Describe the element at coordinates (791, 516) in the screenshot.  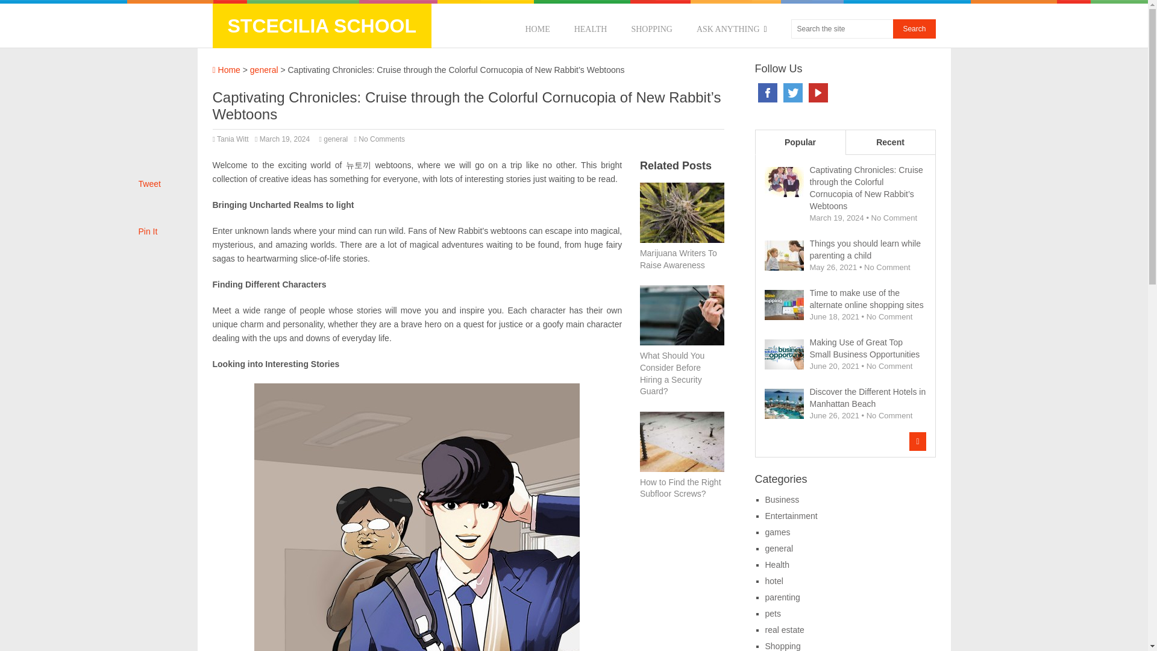
I see `Entertainment` at that location.